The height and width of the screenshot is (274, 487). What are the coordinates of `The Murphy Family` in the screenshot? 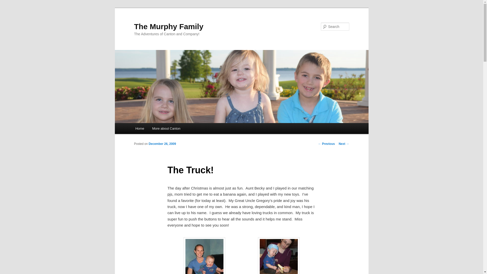 It's located at (168, 26).